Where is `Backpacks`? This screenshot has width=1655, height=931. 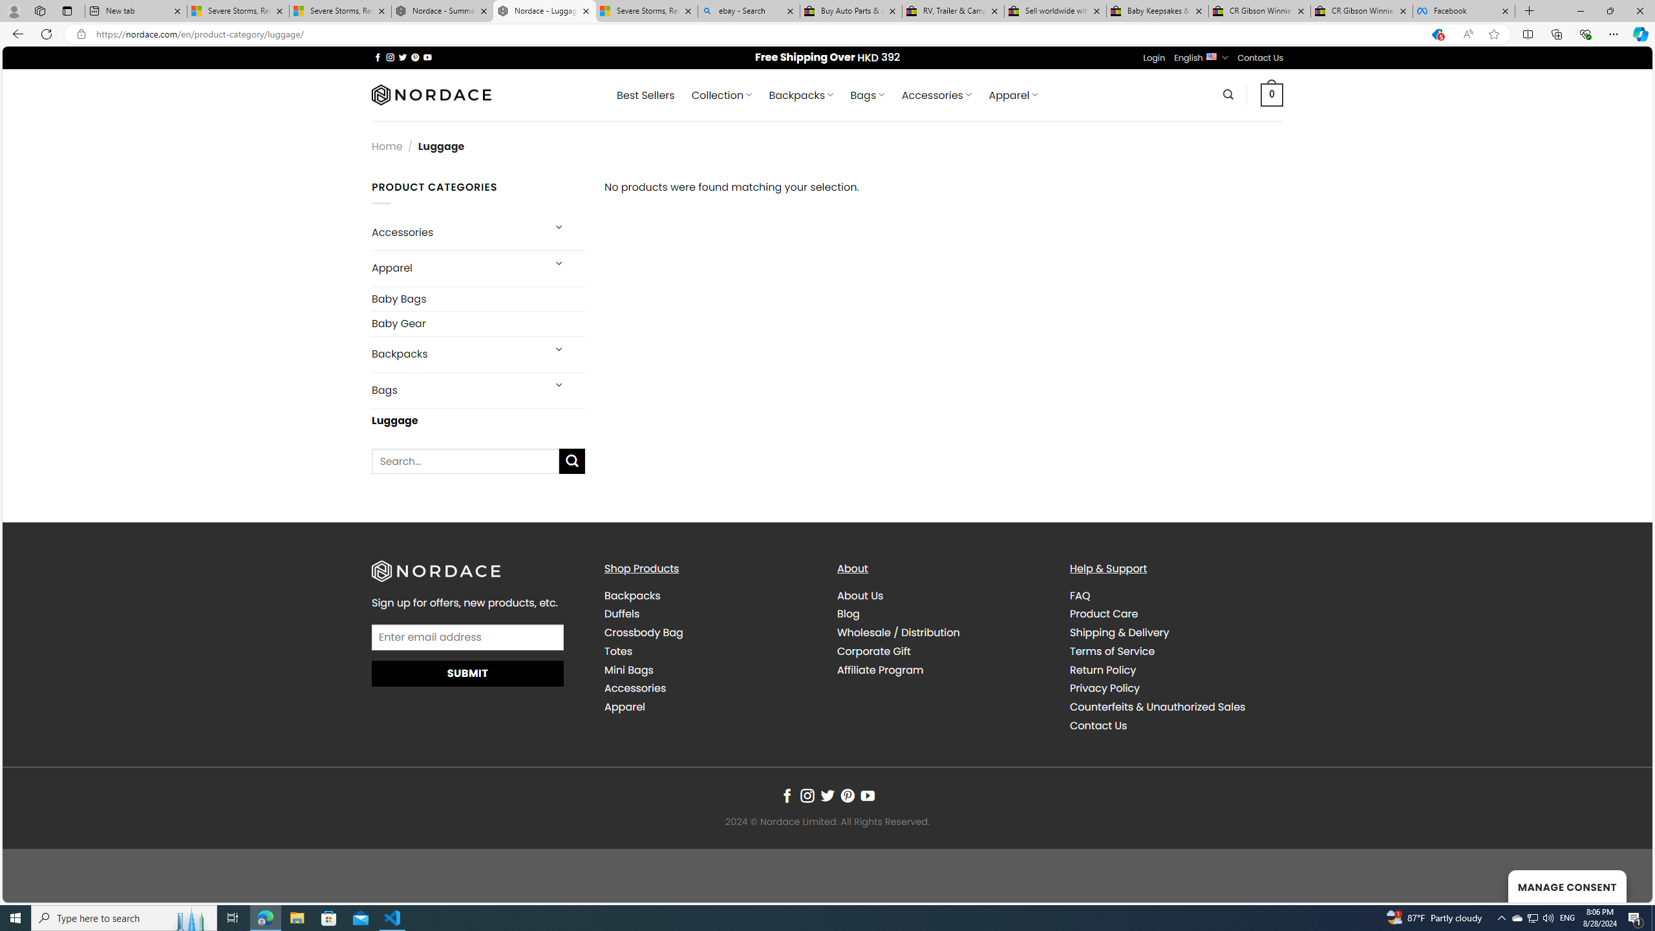
Backpacks is located at coordinates (632, 595).